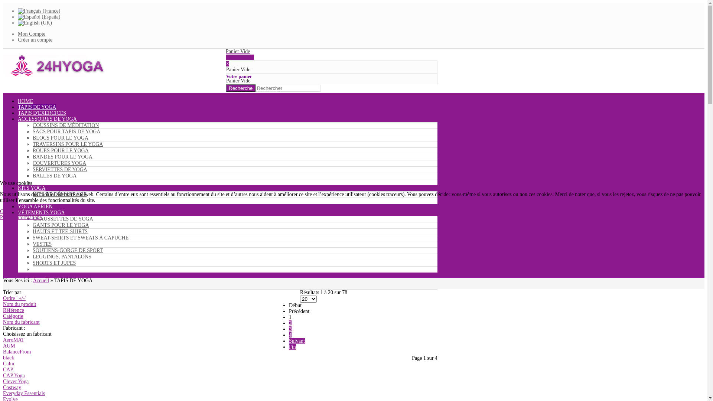  What do you see at coordinates (290, 329) in the screenshot?
I see `3` at bounding box center [290, 329].